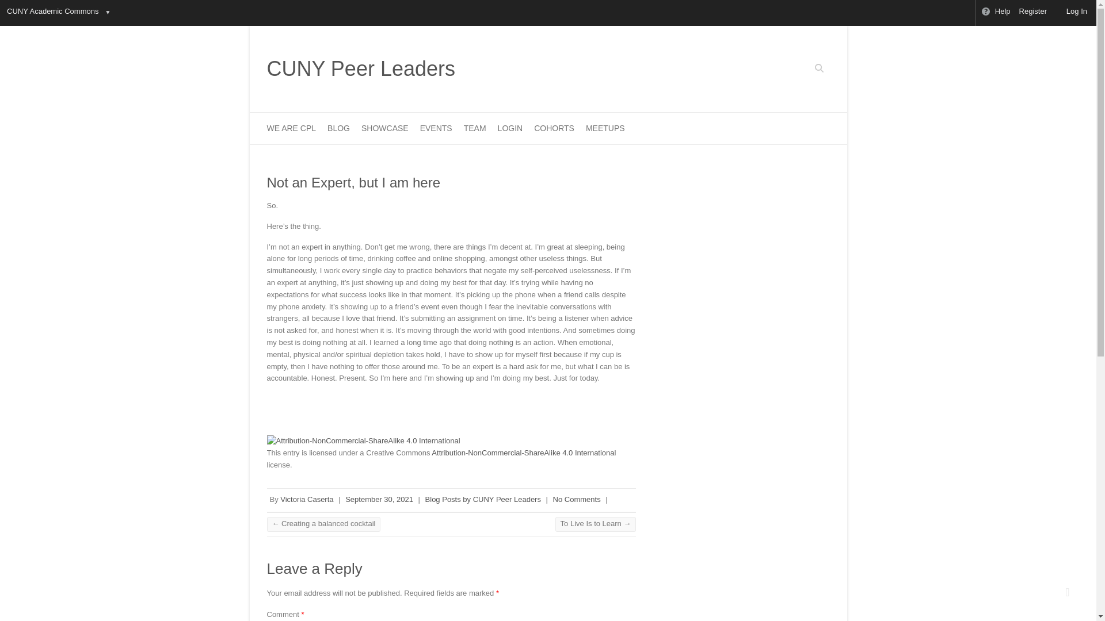 The height and width of the screenshot is (621, 1105). Describe the element at coordinates (1034, 13) in the screenshot. I see `Register` at that location.